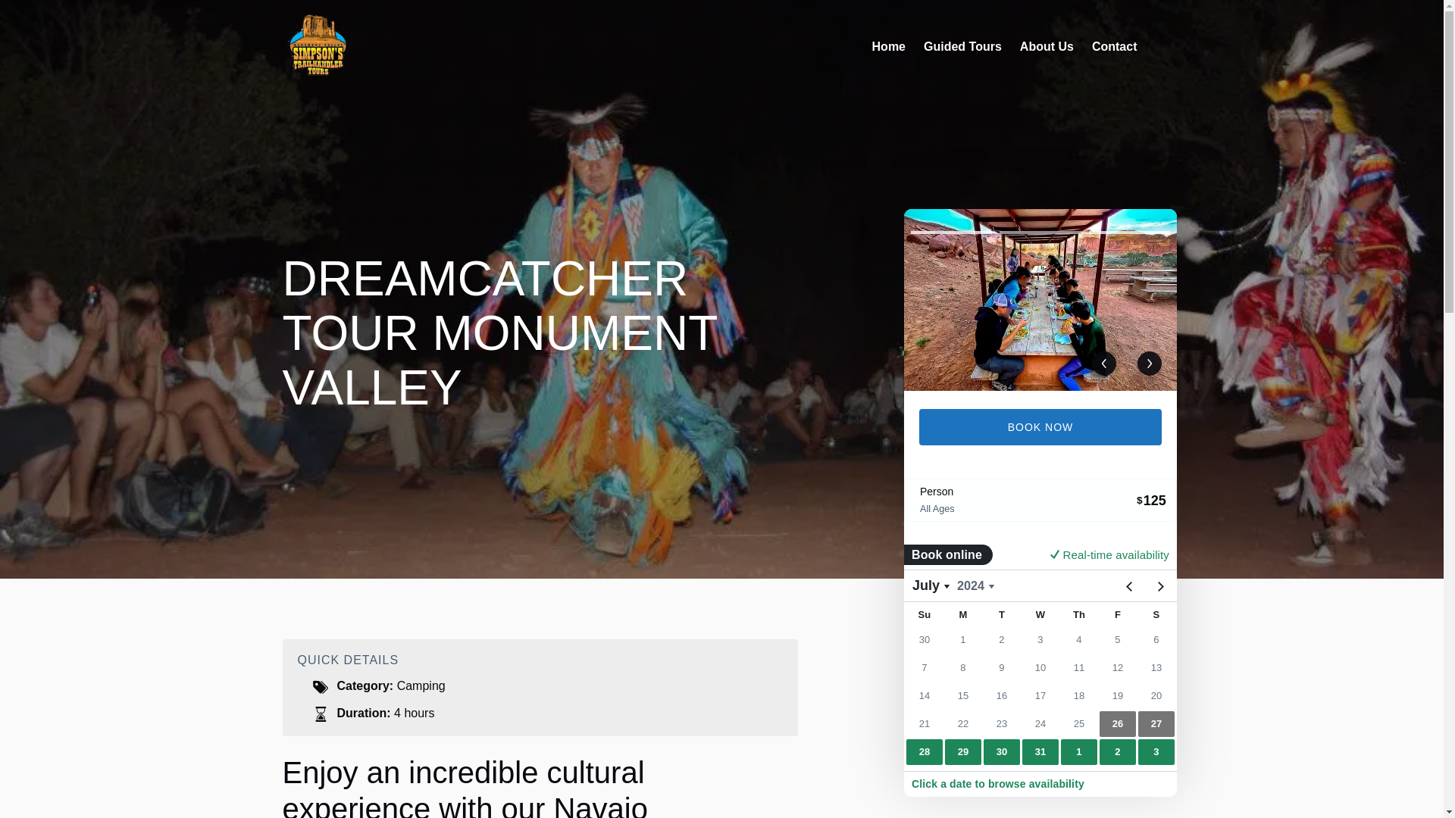 The height and width of the screenshot is (818, 1455). What do you see at coordinates (320, 713) in the screenshot?
I see `Hour Glass` at bounding box center [320, 713].